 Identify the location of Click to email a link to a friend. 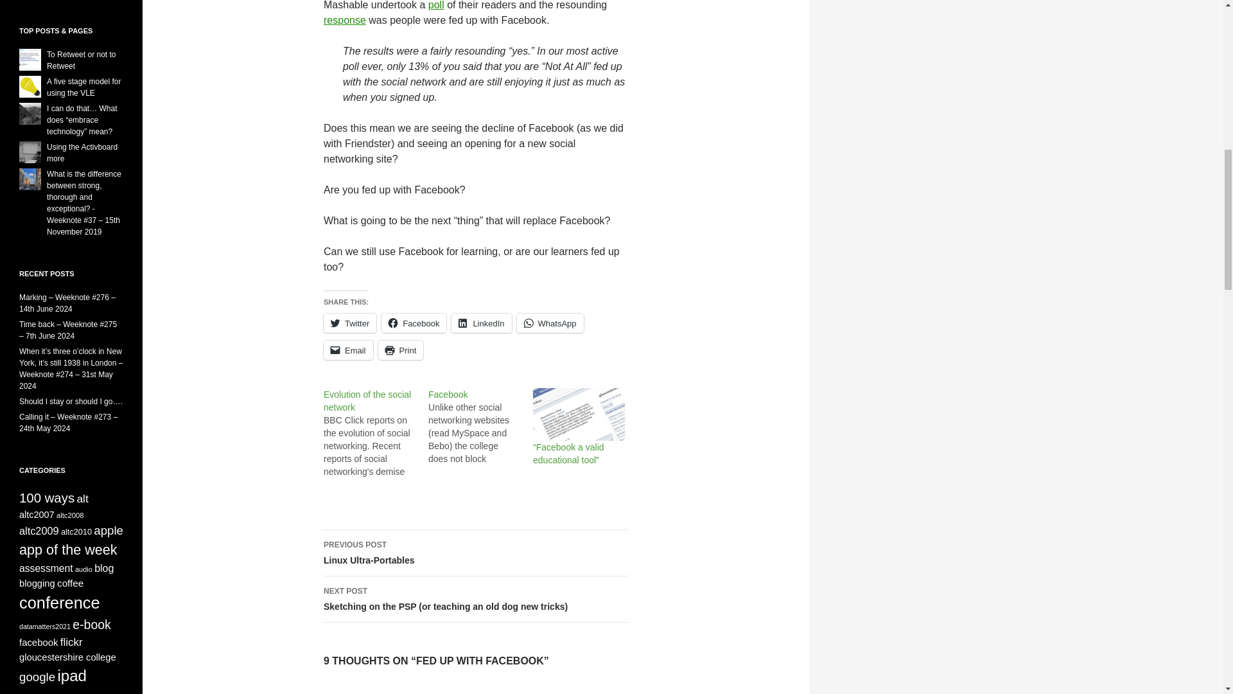
(348, 350).